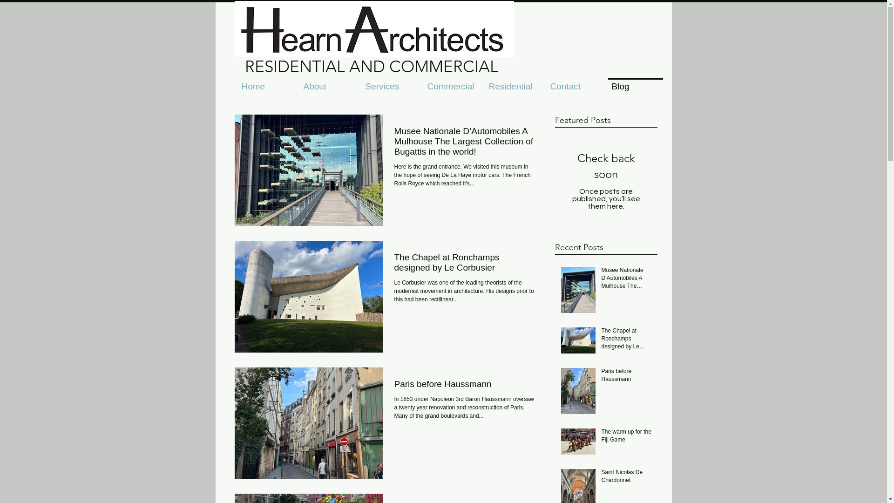  I want to click on Commercial, so click(451, 82).